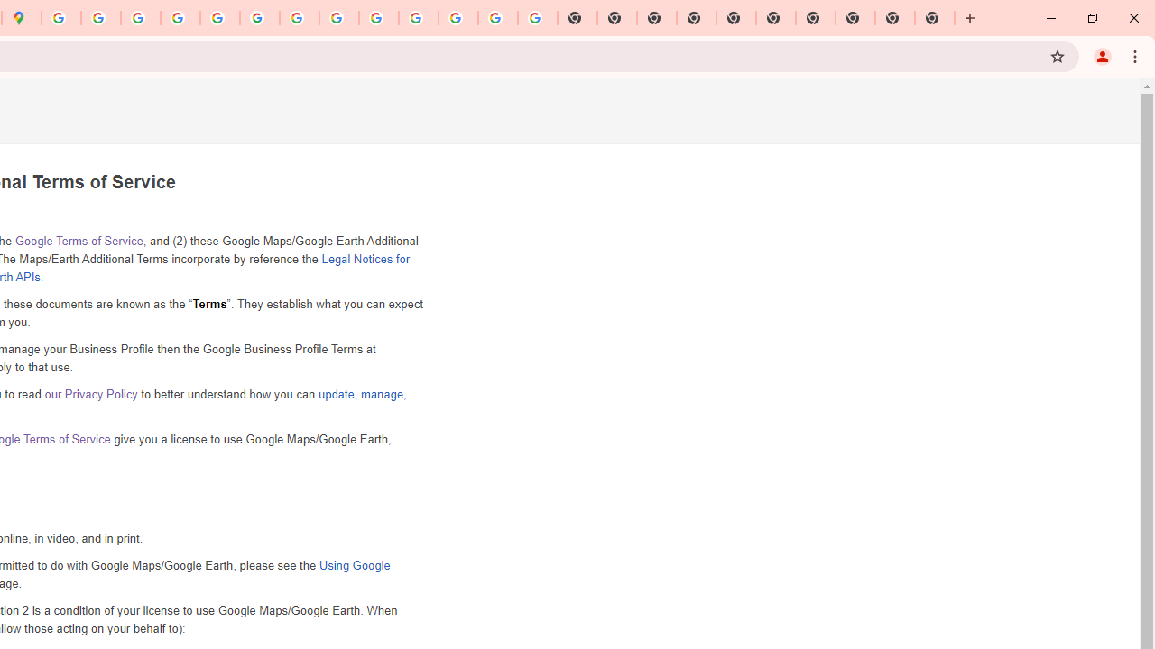 This screenshot has width=1155, height=649. I want to click on Privacy Help Center - Policies Help, so click(180, 18).